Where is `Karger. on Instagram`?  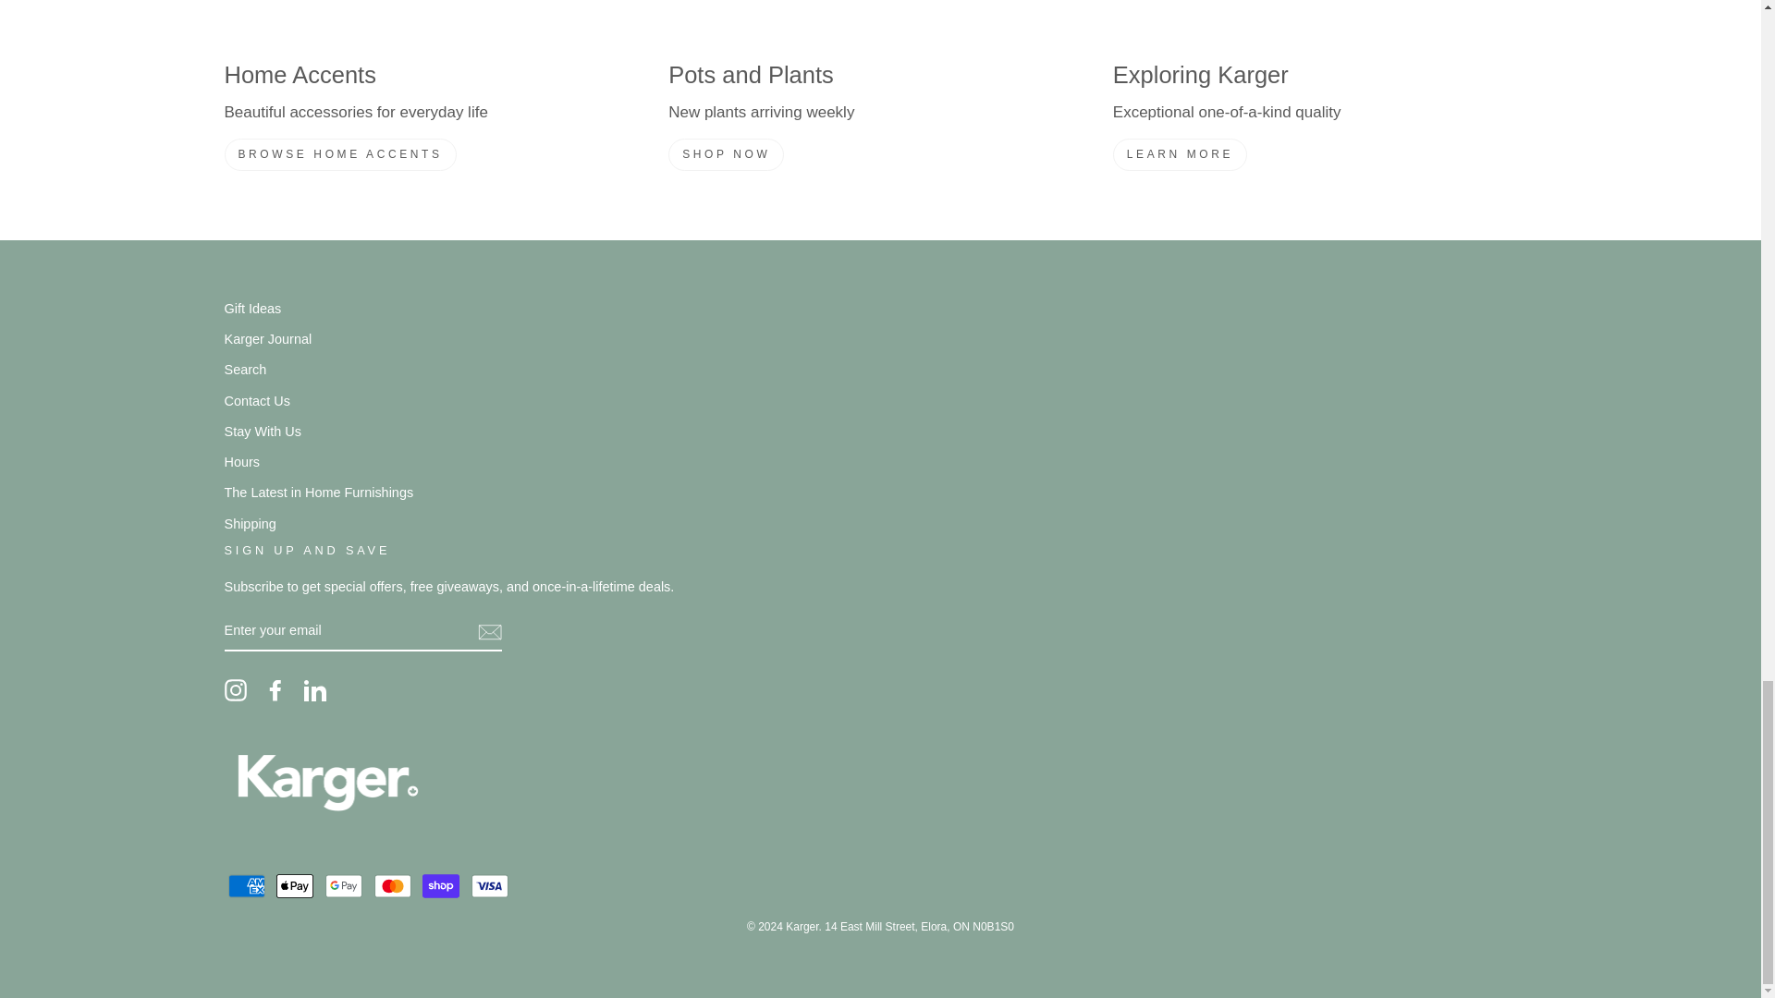
Karger. on Instagram is located at coordinates (235, 690).